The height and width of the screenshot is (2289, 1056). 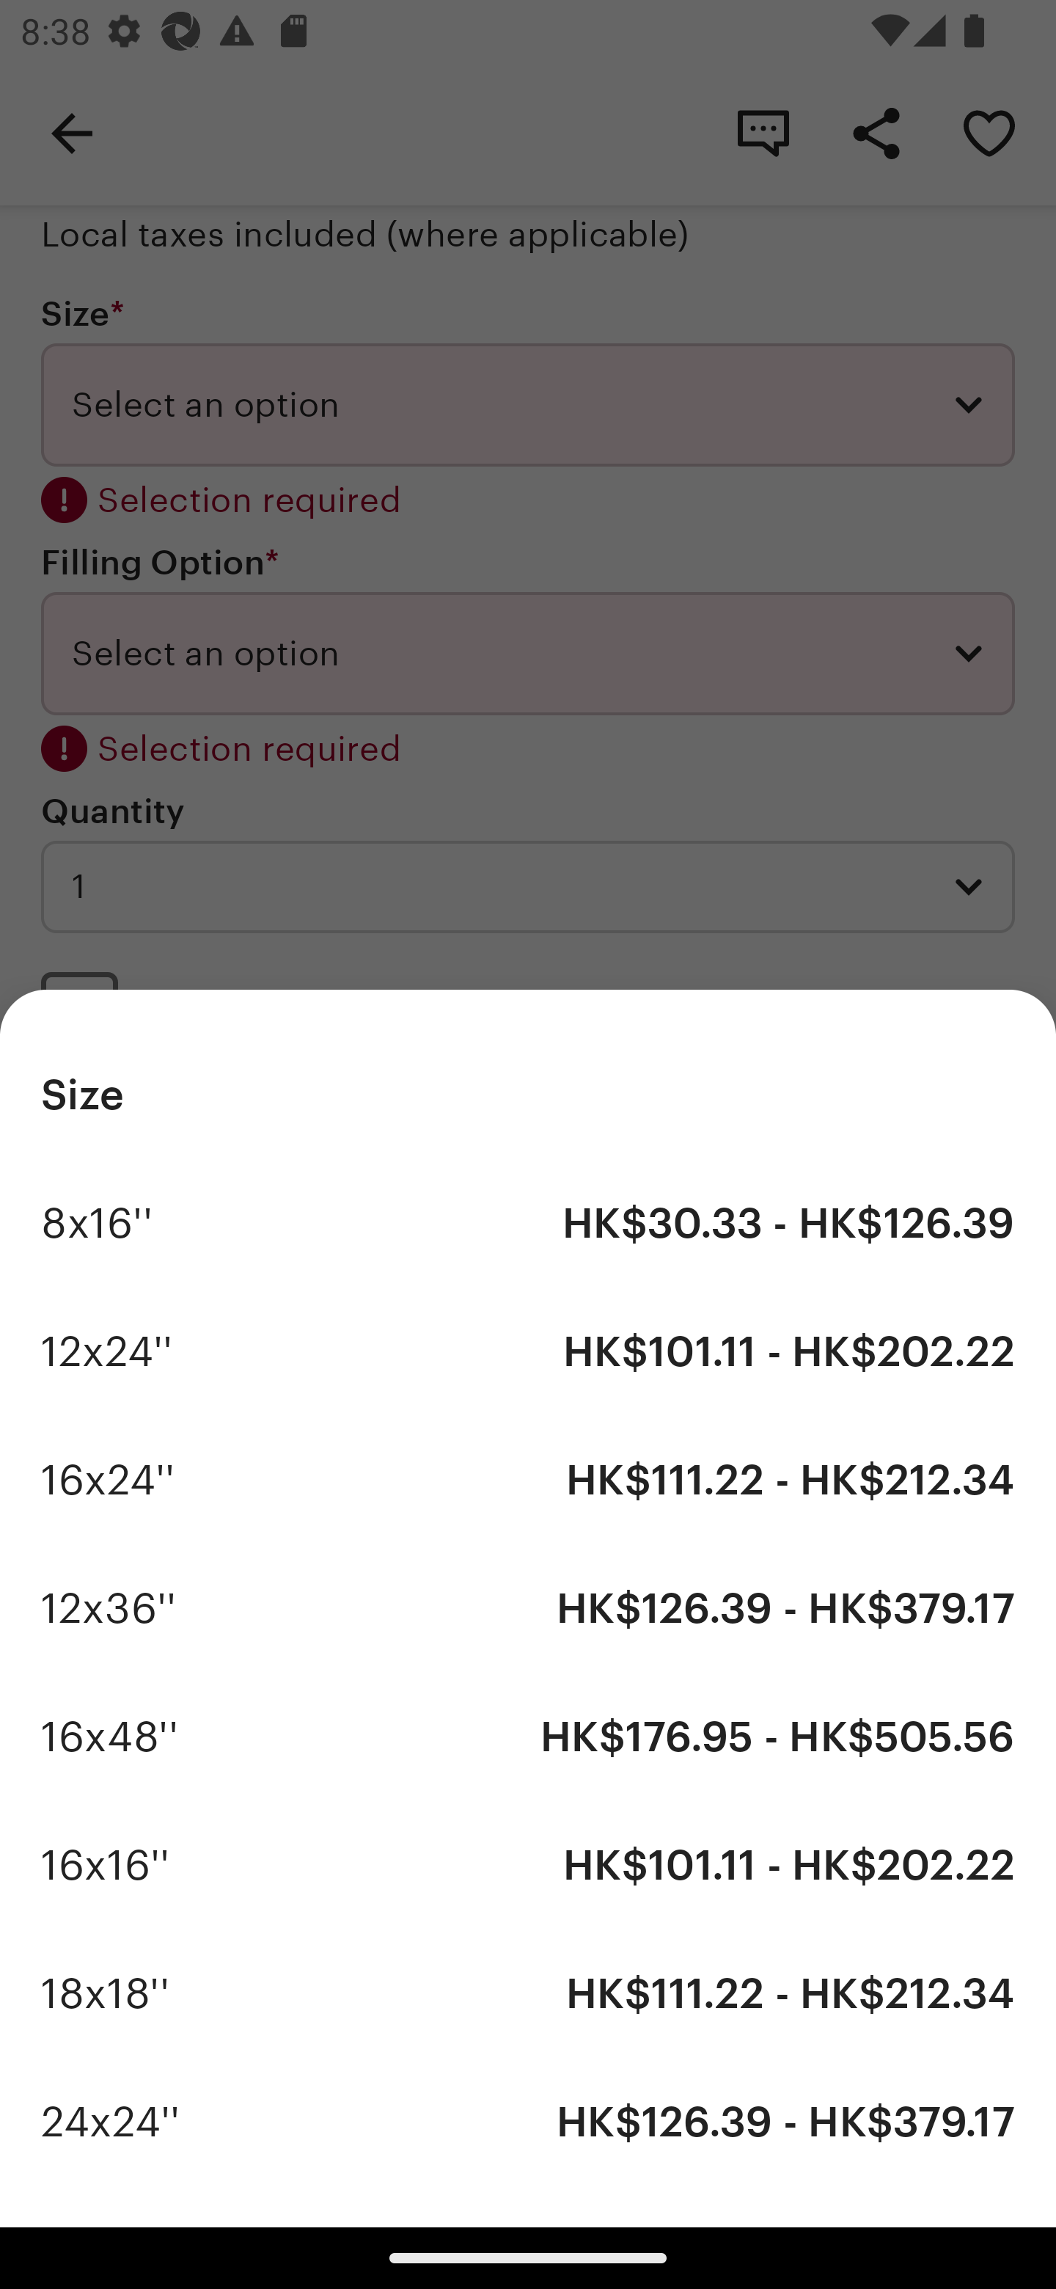 I want to click on 12x24'' HK$101.11 - HK$202.22, so click(x=528, y=1351).